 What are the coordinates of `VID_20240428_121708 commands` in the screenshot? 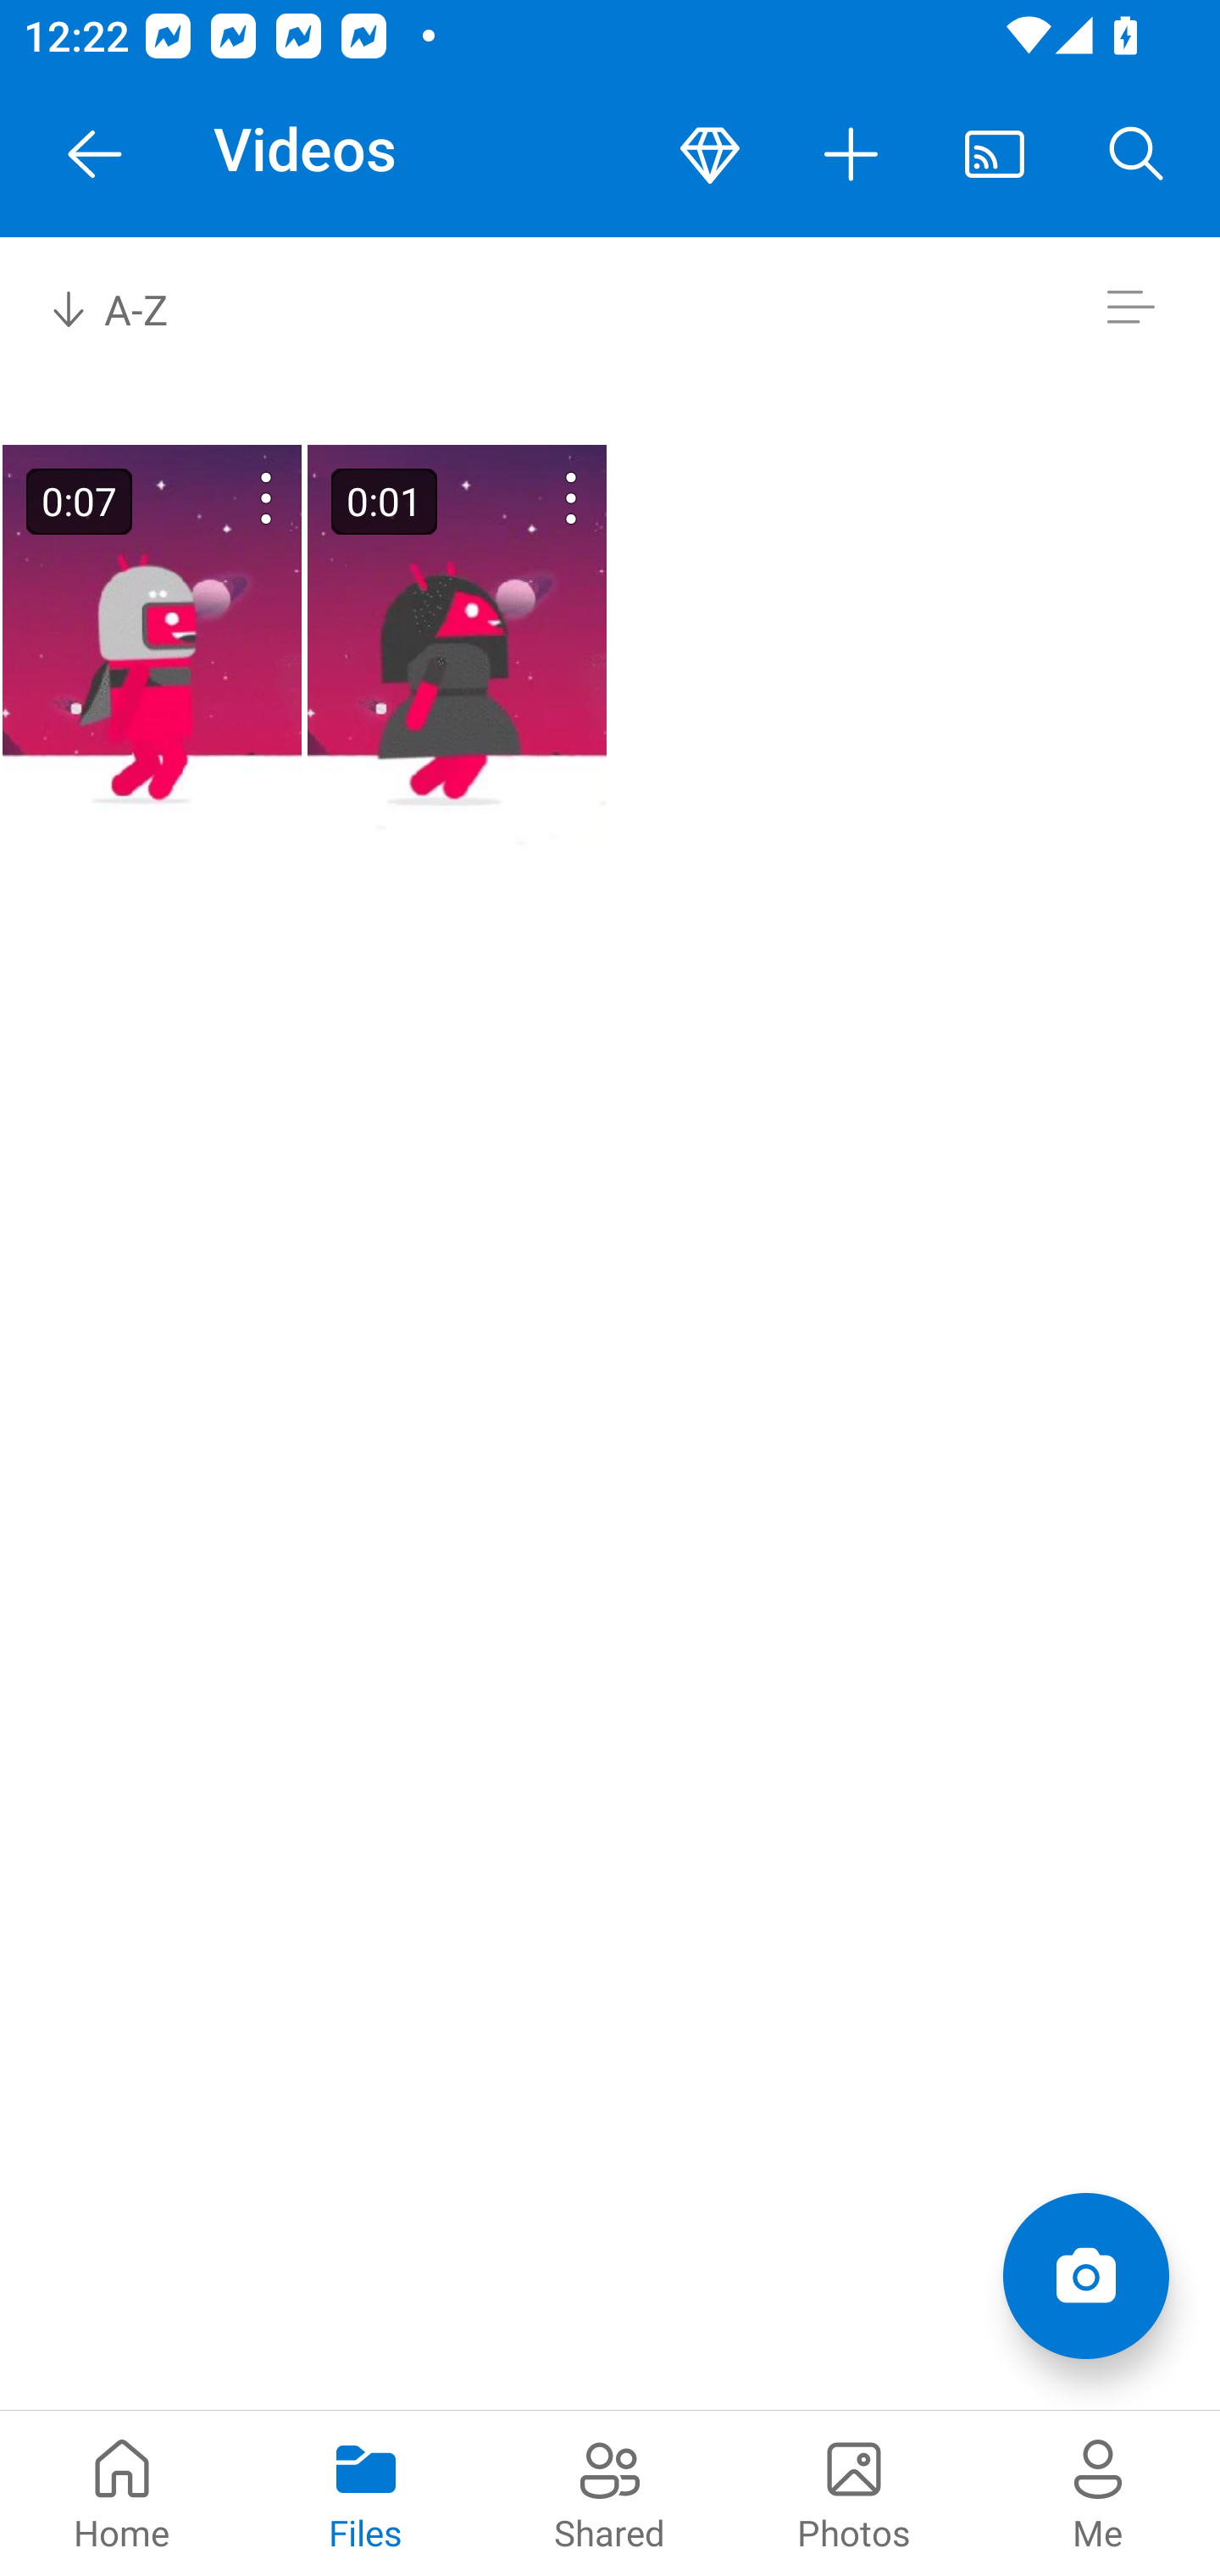 It's located at (529, 498).